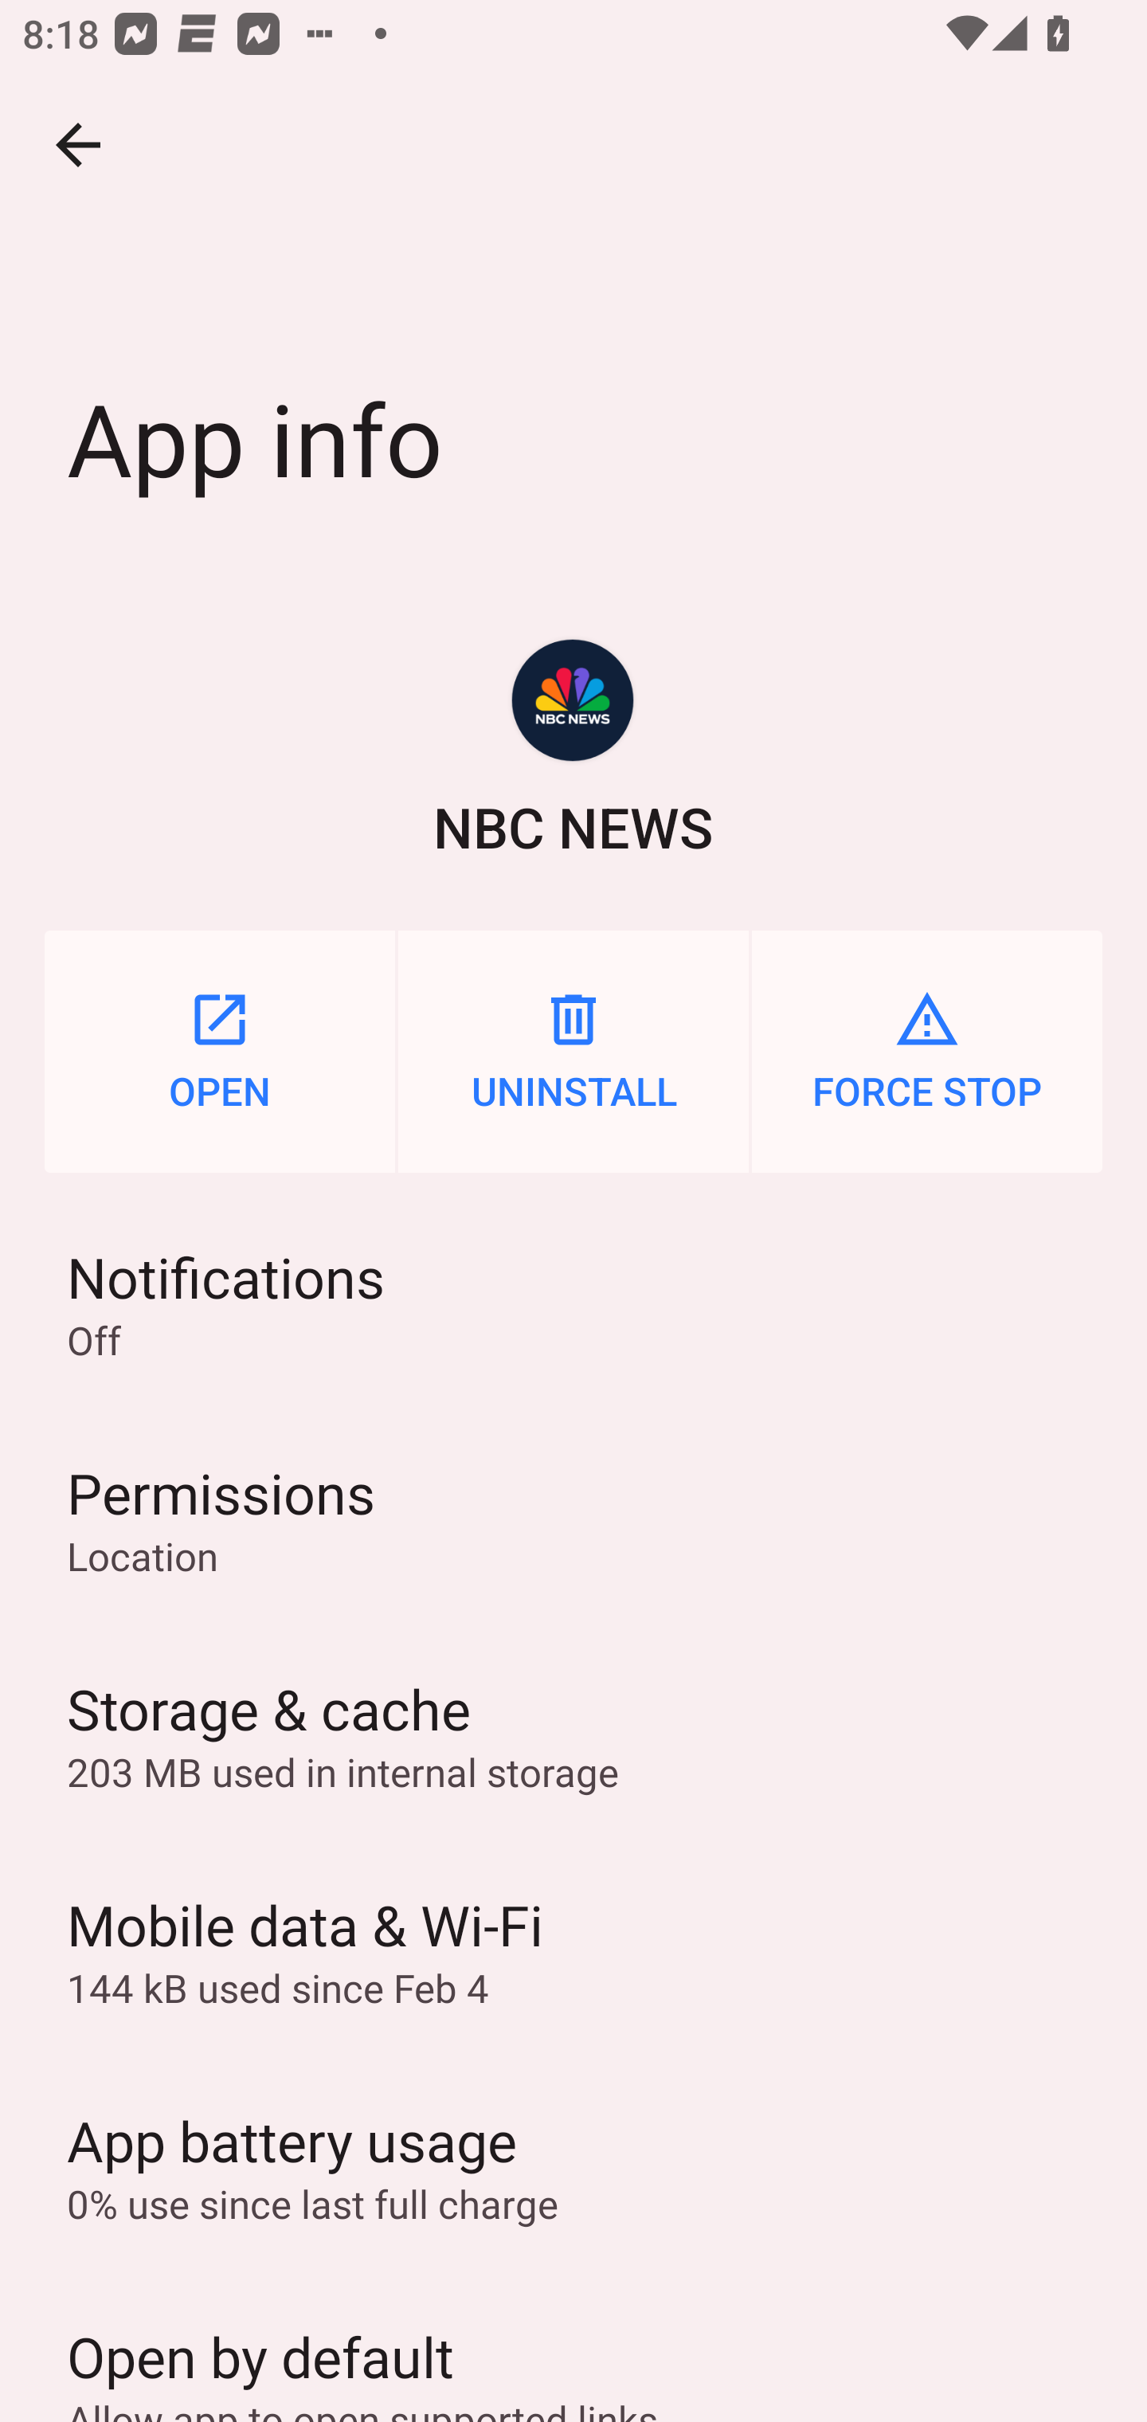 The width and height of the screenshot is (1147, 2422). I want to click on FORCE STOP, so click(927, 1051).